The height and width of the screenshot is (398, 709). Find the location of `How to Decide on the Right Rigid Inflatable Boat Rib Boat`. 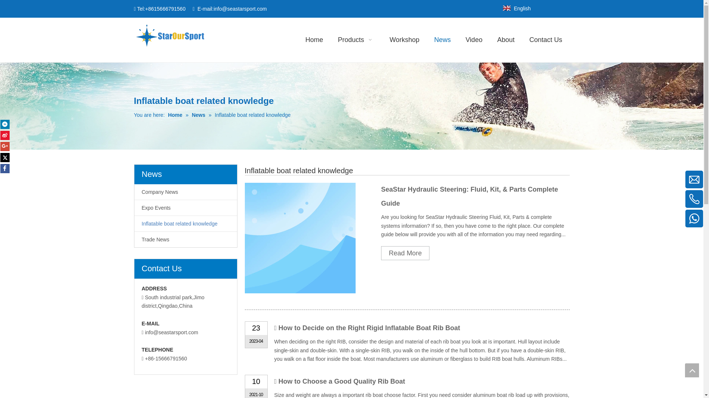

How to Decide on the Right Rigid Inflatable Boat Rib Boat is located at coordinates (369, 328).